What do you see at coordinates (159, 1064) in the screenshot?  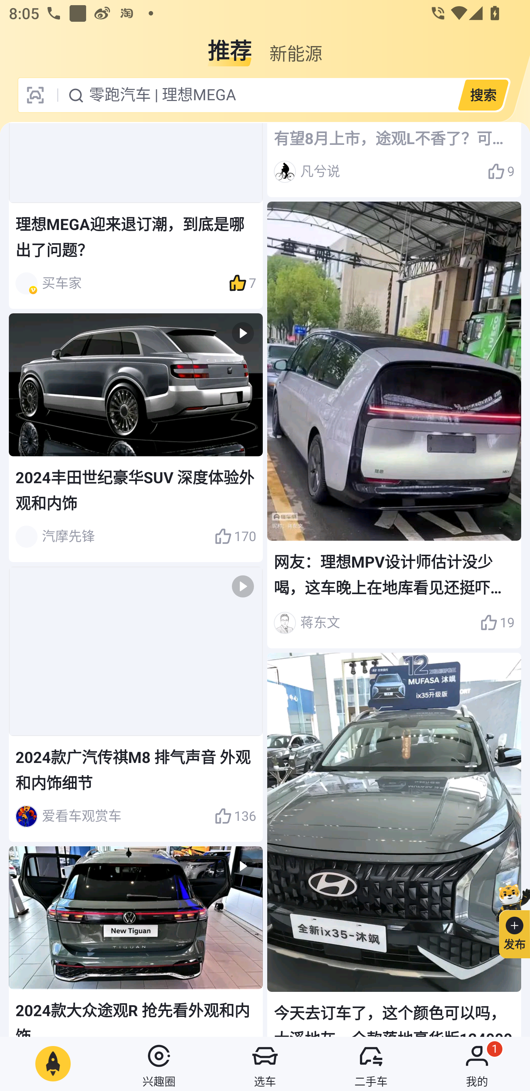 I see ` 兴趣圈` at bounding box center [159, 1064].